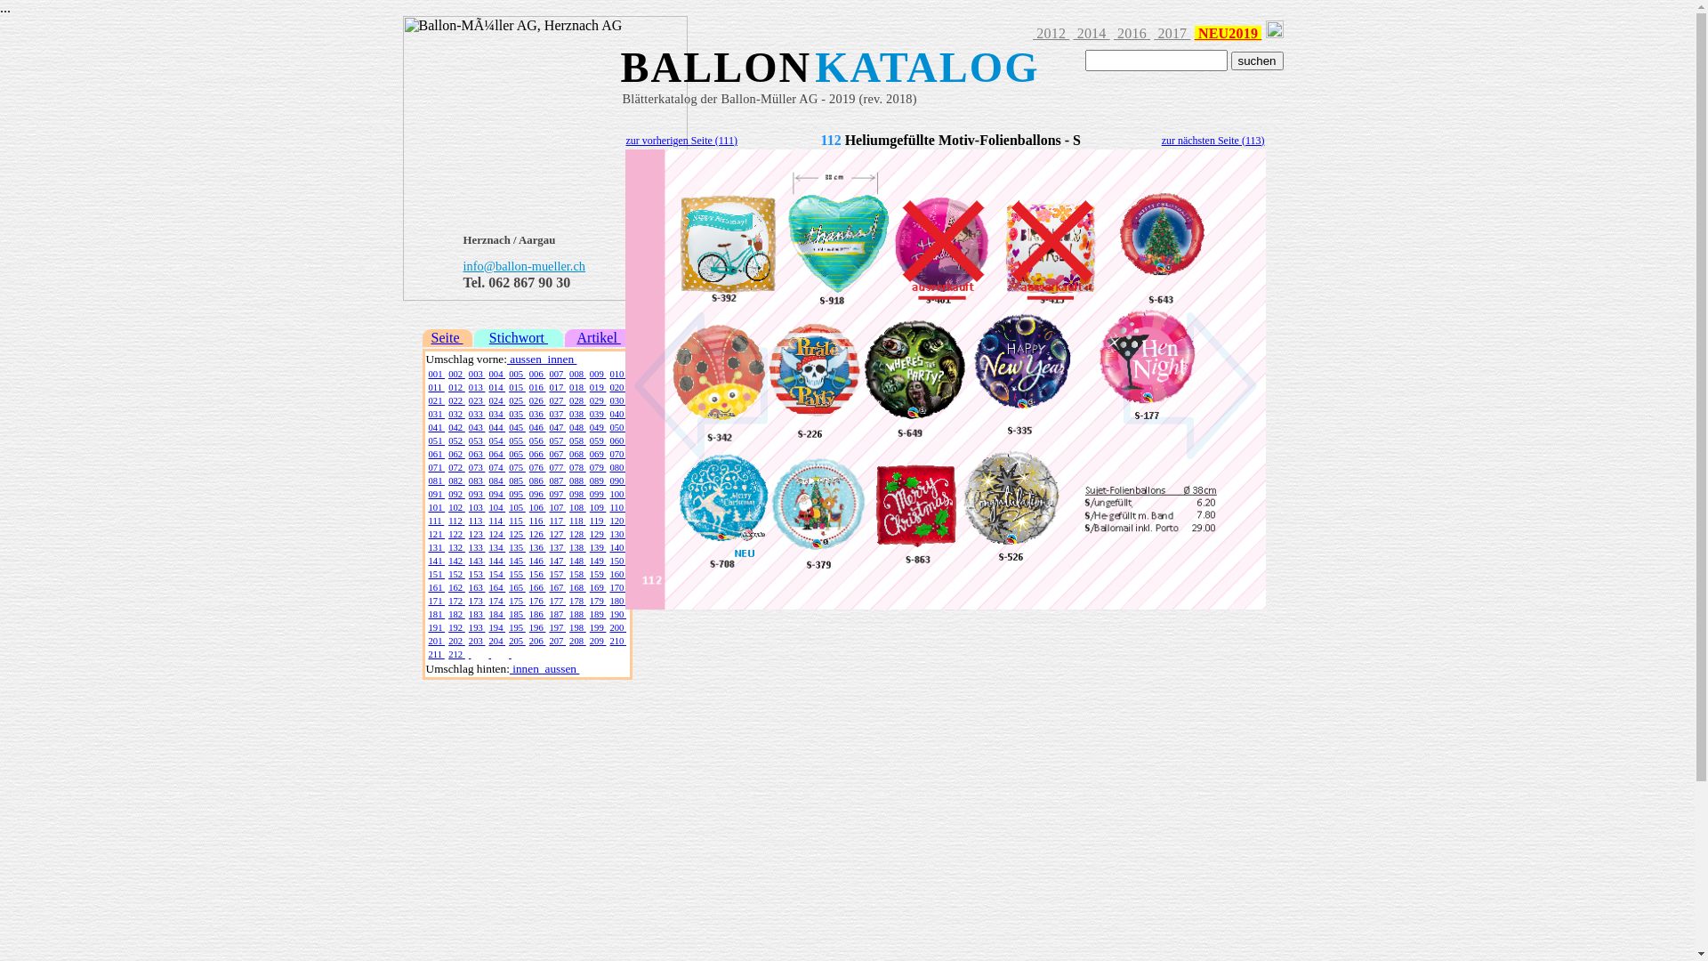 The height and width of the screenshot is (961, 1708). What do you see at coordinates (438, 374) in the screenshot?
I see `001 ` at bounding box center [438, 374].